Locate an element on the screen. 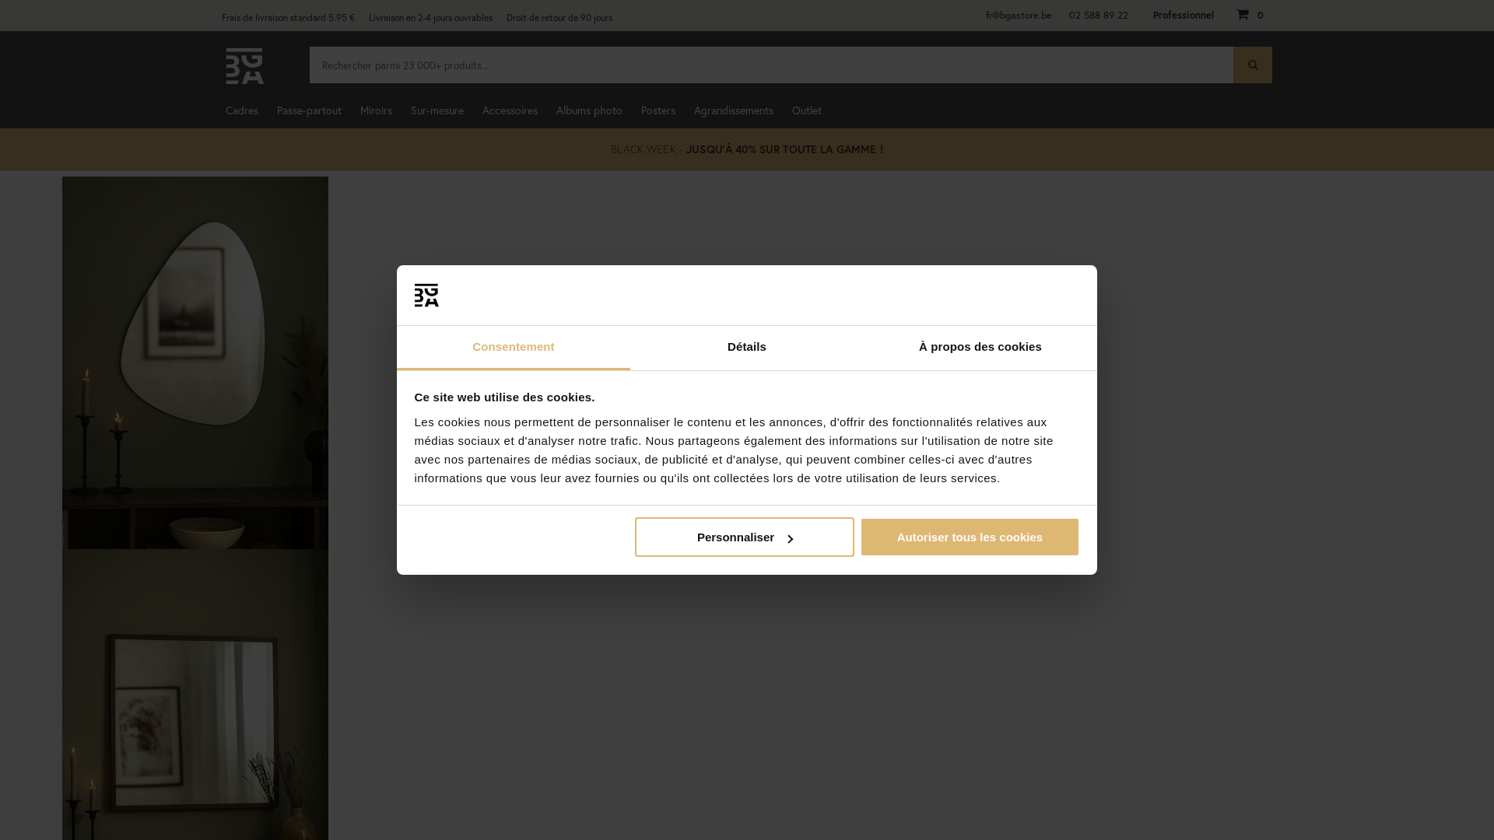 The width and height of the screenshot is (1494, 840). Sur-mesure is located at coordinates (437, 110).